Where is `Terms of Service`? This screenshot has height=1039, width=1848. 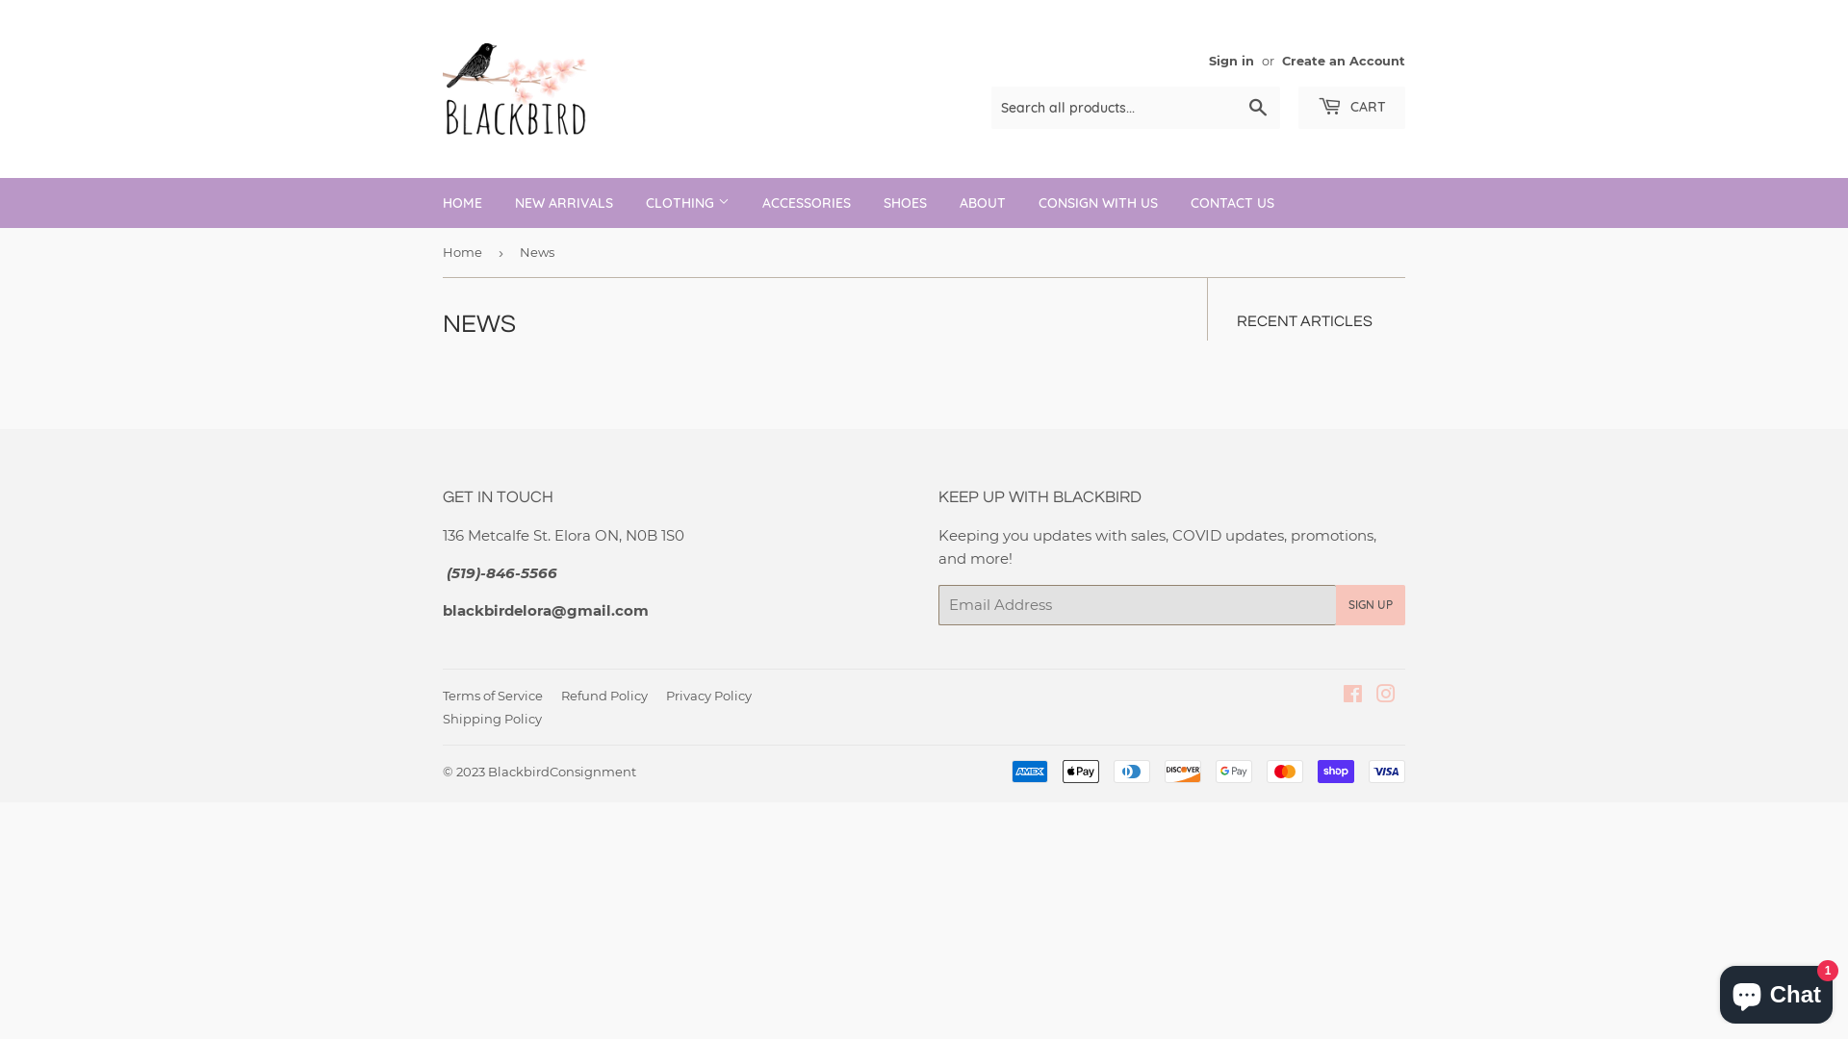 Terms of Service is located at coordinates (493, 695).